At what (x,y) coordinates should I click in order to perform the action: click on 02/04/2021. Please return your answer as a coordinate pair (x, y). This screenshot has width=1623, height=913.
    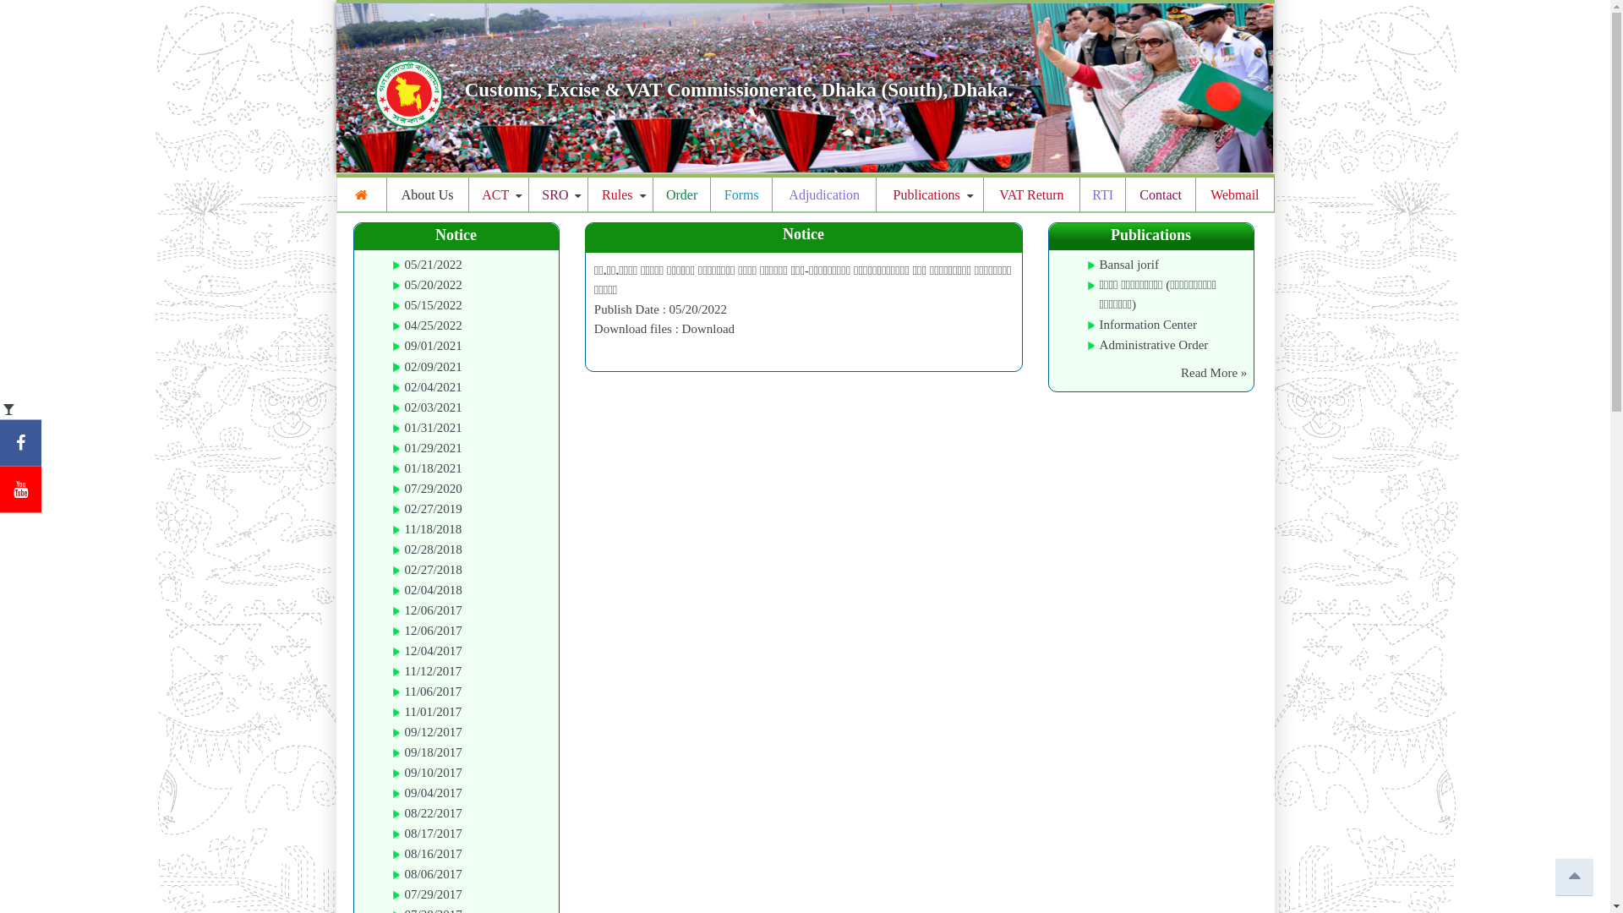
    Looking at the image, I should click on (433, 387).